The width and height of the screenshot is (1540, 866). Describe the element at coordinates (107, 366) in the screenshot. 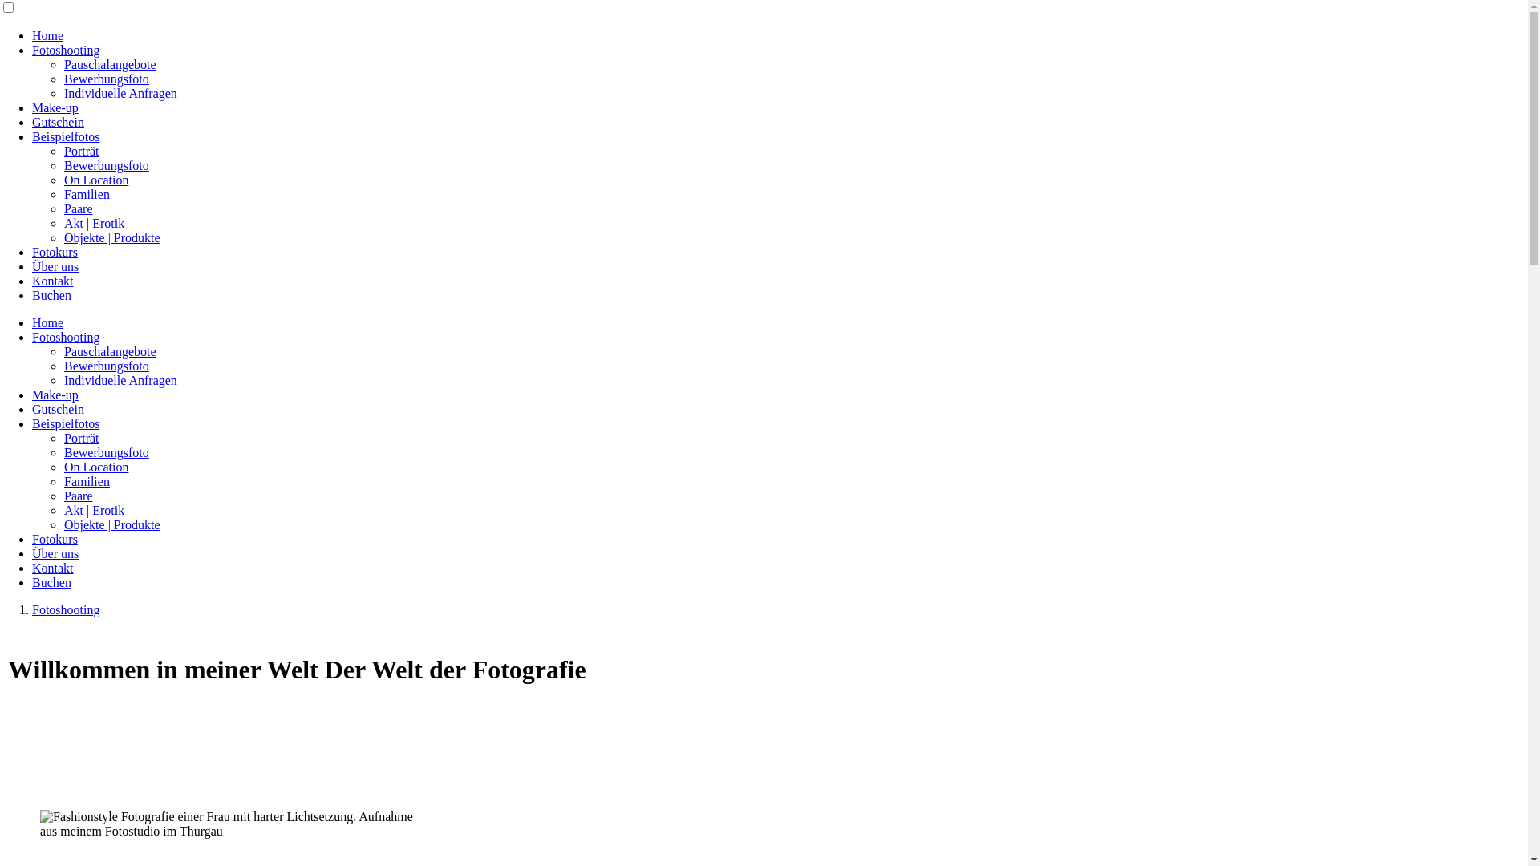

I see `Bewerbungsfoto` at that location.